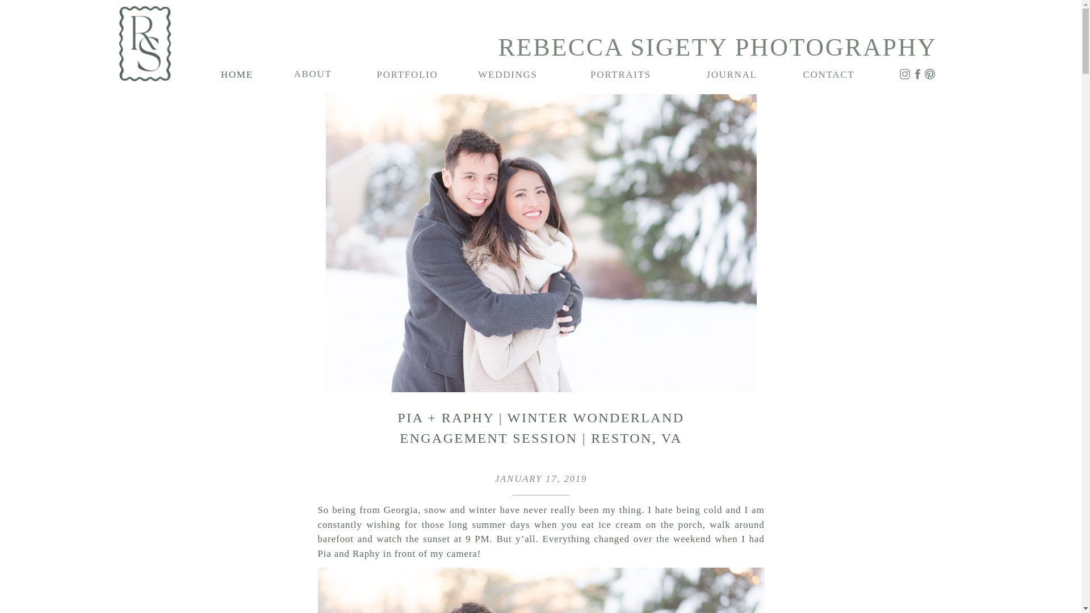  What do you see at coordinates (731, 73) in the screenshot?
I see `JOURNAL` at bounding box center [731, 73].